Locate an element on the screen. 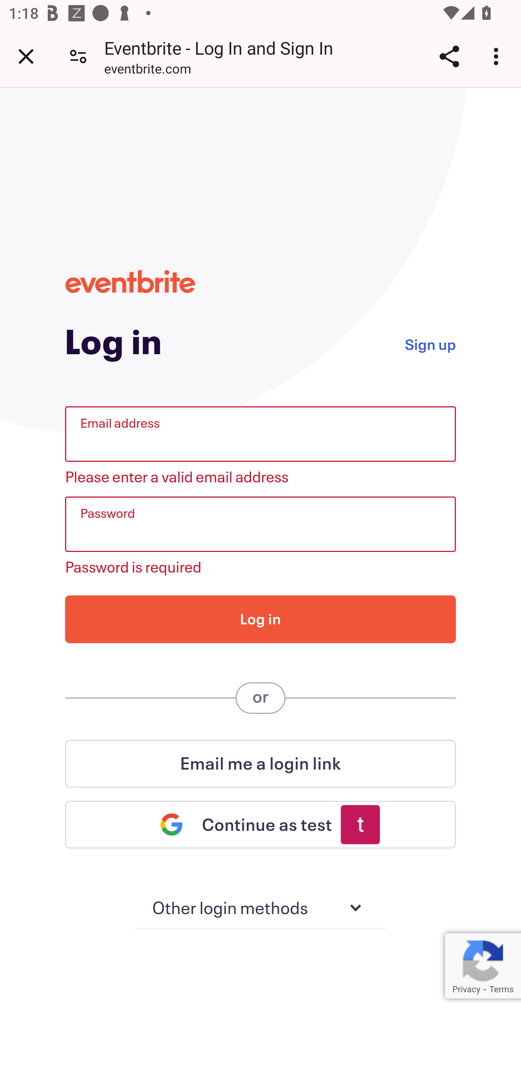  Share is located at coordinates (449, 56).